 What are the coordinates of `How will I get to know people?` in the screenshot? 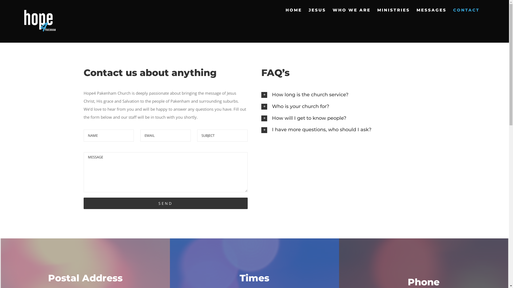 It's located at (343, 118).